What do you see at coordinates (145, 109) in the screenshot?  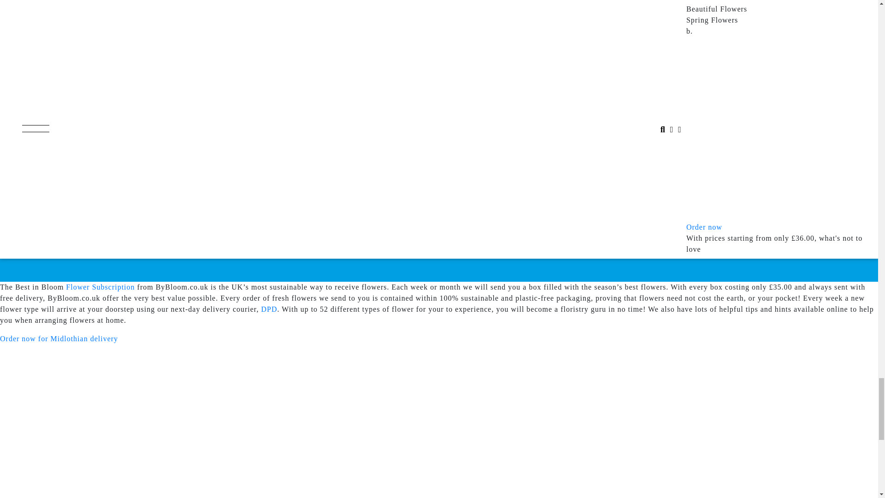 I see `create-your-own bouquet` at bounding box center [145, 109].